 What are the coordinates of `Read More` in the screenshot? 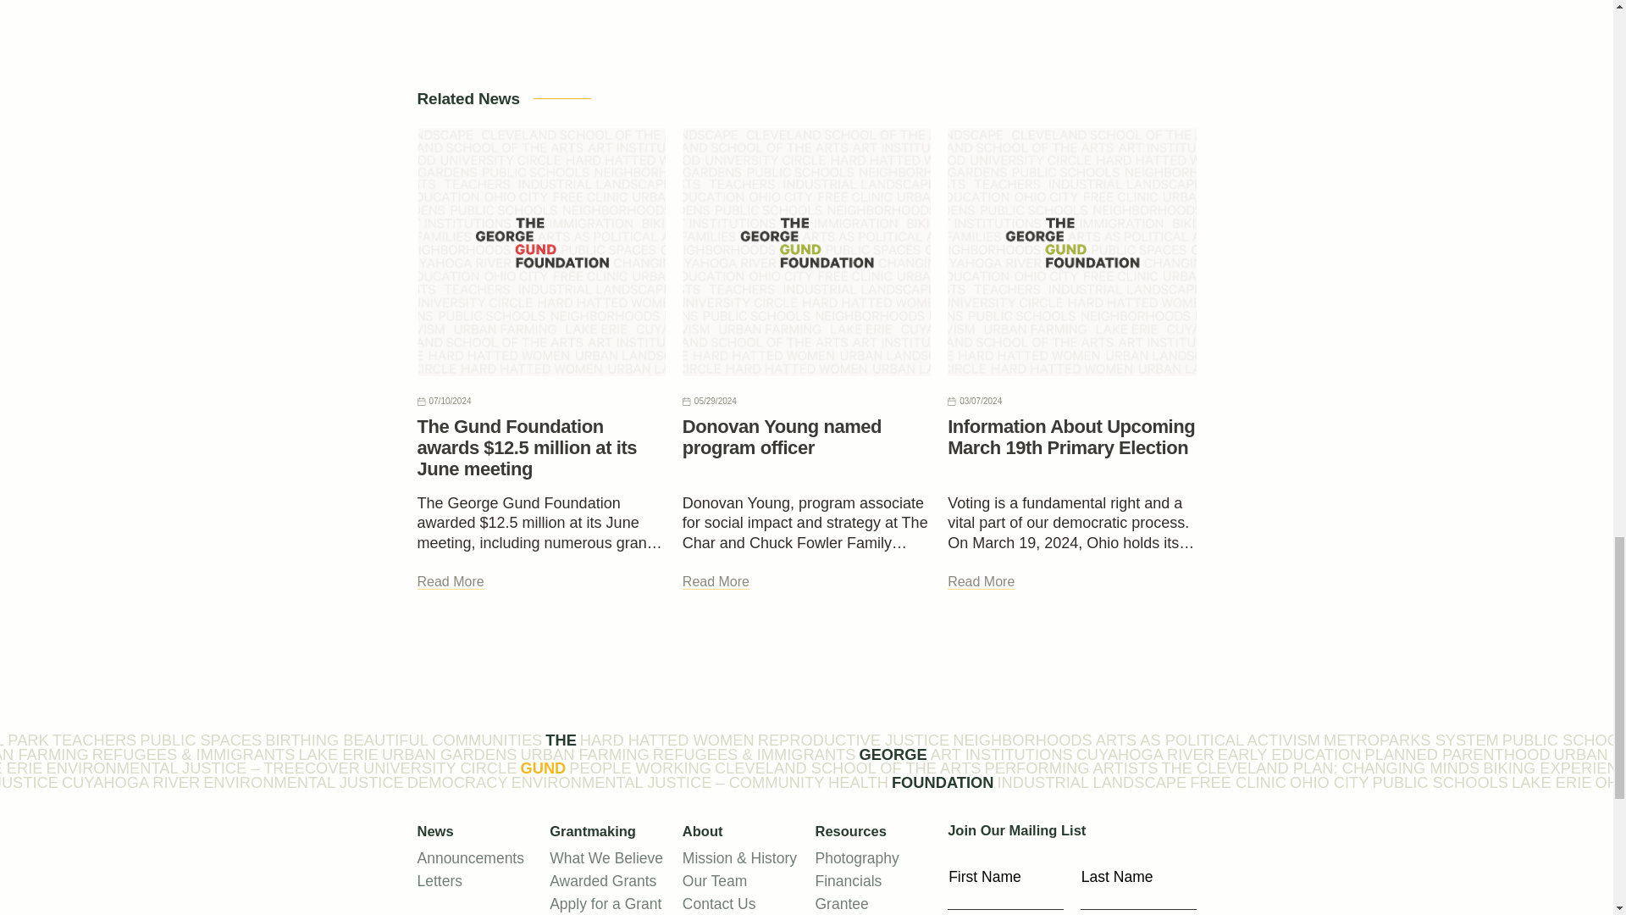 It's located at (716, 581).